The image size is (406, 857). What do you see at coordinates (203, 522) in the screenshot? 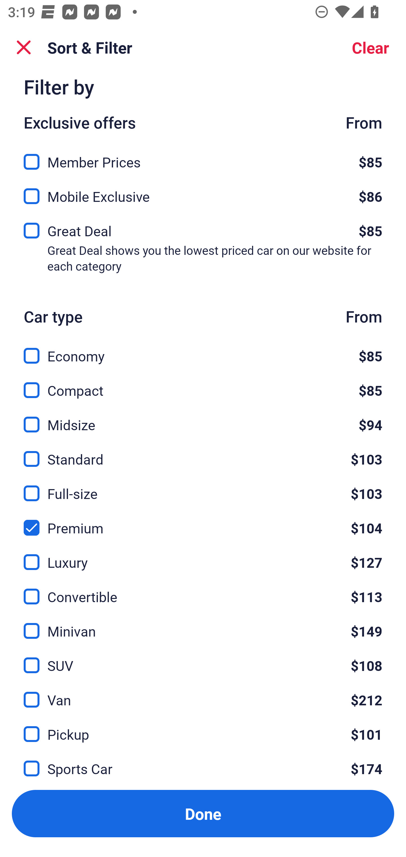
I see `Premium, $104 Premium $104` at bounding box center [203, 522].